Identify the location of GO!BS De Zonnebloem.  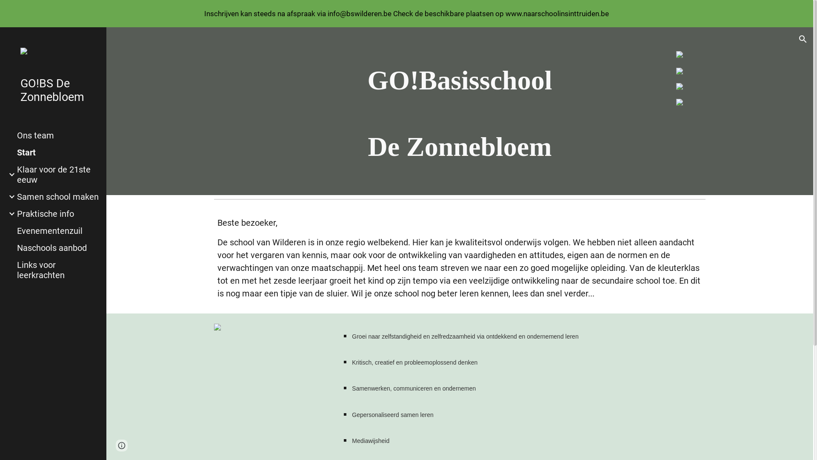
(57, 90).